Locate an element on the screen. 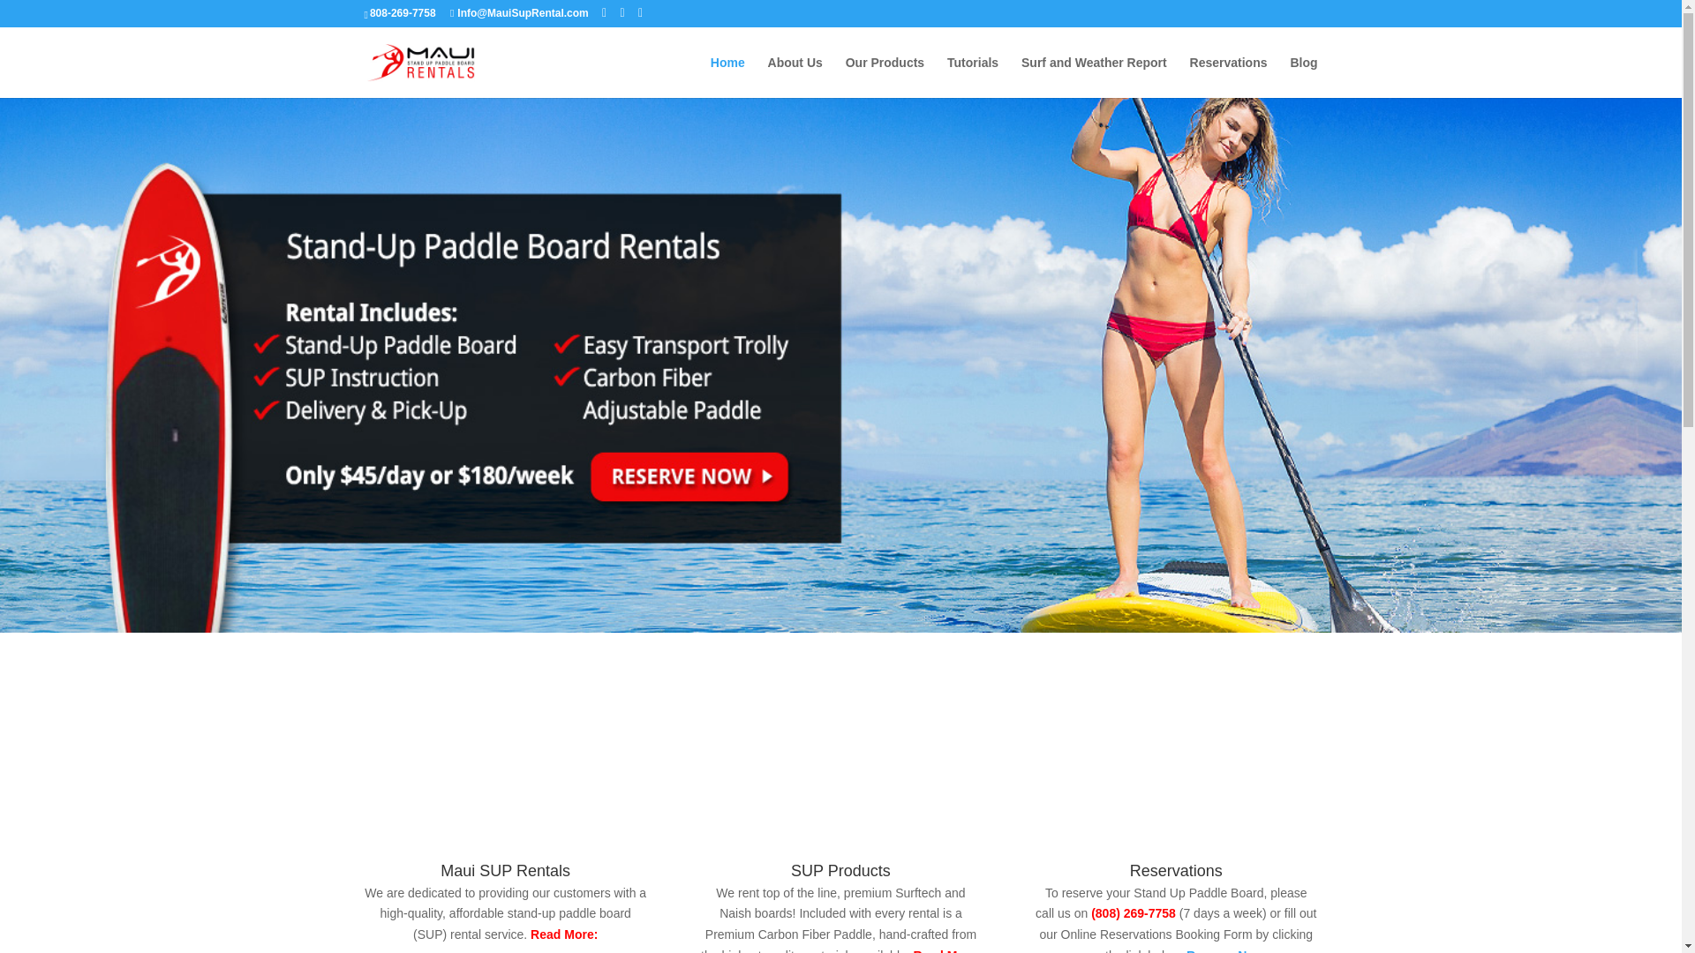 This screenshot has height=953, width=1695. Read More is located at coordinates (945, 950).